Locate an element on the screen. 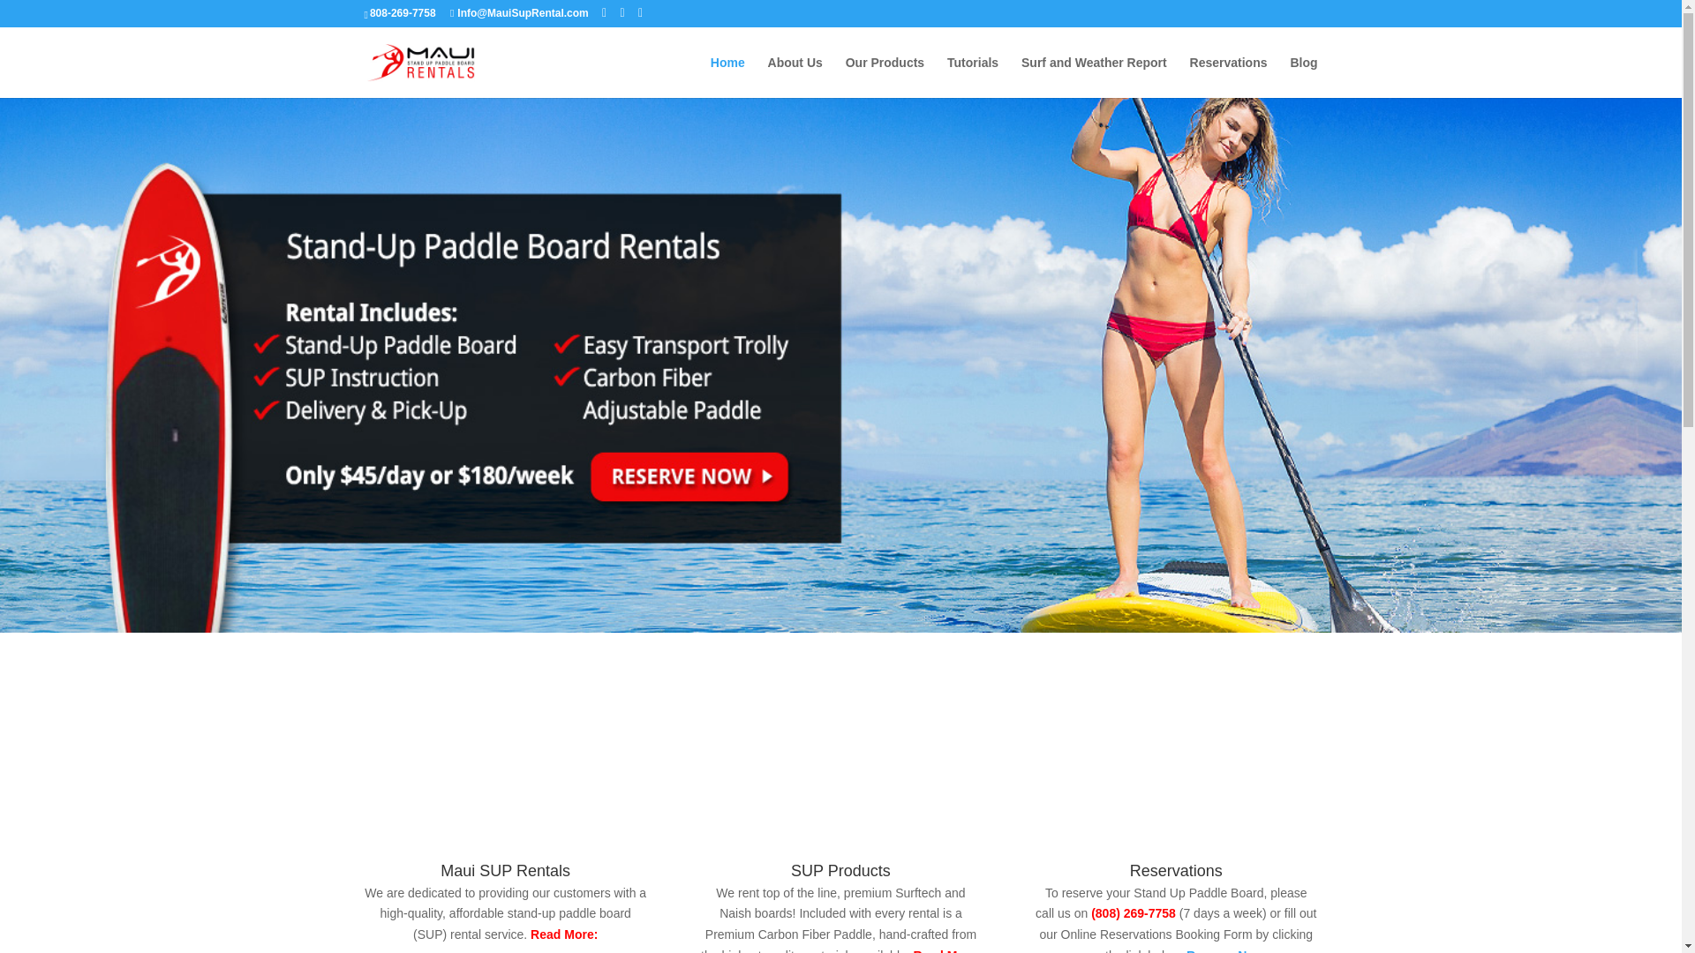 This screenshot has height=953, width=1695. Read More is located at coordinates (945, 950).